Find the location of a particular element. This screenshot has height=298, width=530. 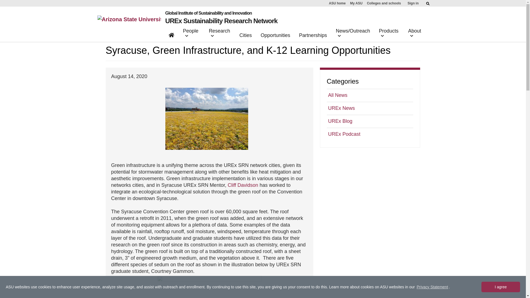

People is located at coordinates (192, 34).